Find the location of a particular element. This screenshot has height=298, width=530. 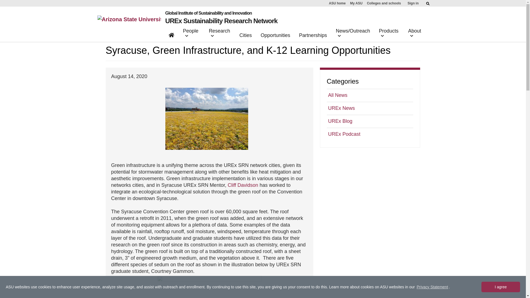

People is located at coordinates (192, 34).